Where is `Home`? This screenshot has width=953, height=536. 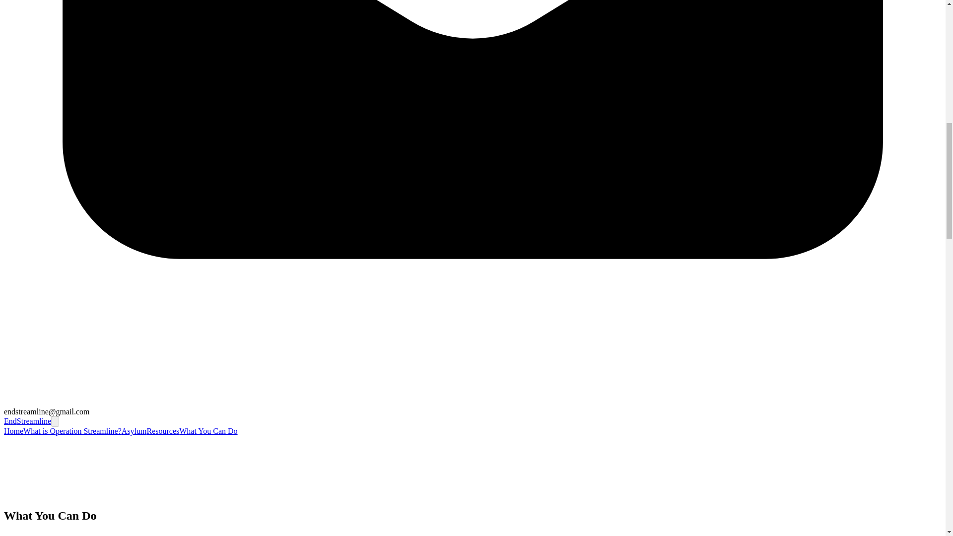 Home is located at coordinates (13, 431).